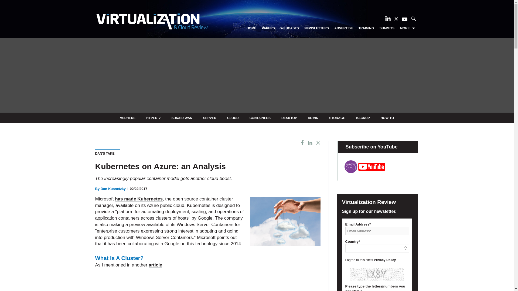 The height and width of the screenshot is (291, 518). What do you see at coordinates (251, 28) in the screenshot?
I see `HOME` at bounding box center [251, 28].